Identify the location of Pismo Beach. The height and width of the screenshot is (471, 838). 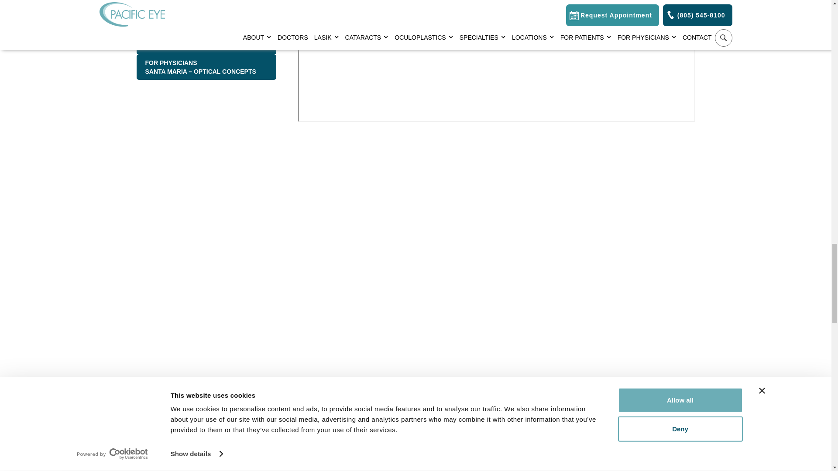
(206, 2).